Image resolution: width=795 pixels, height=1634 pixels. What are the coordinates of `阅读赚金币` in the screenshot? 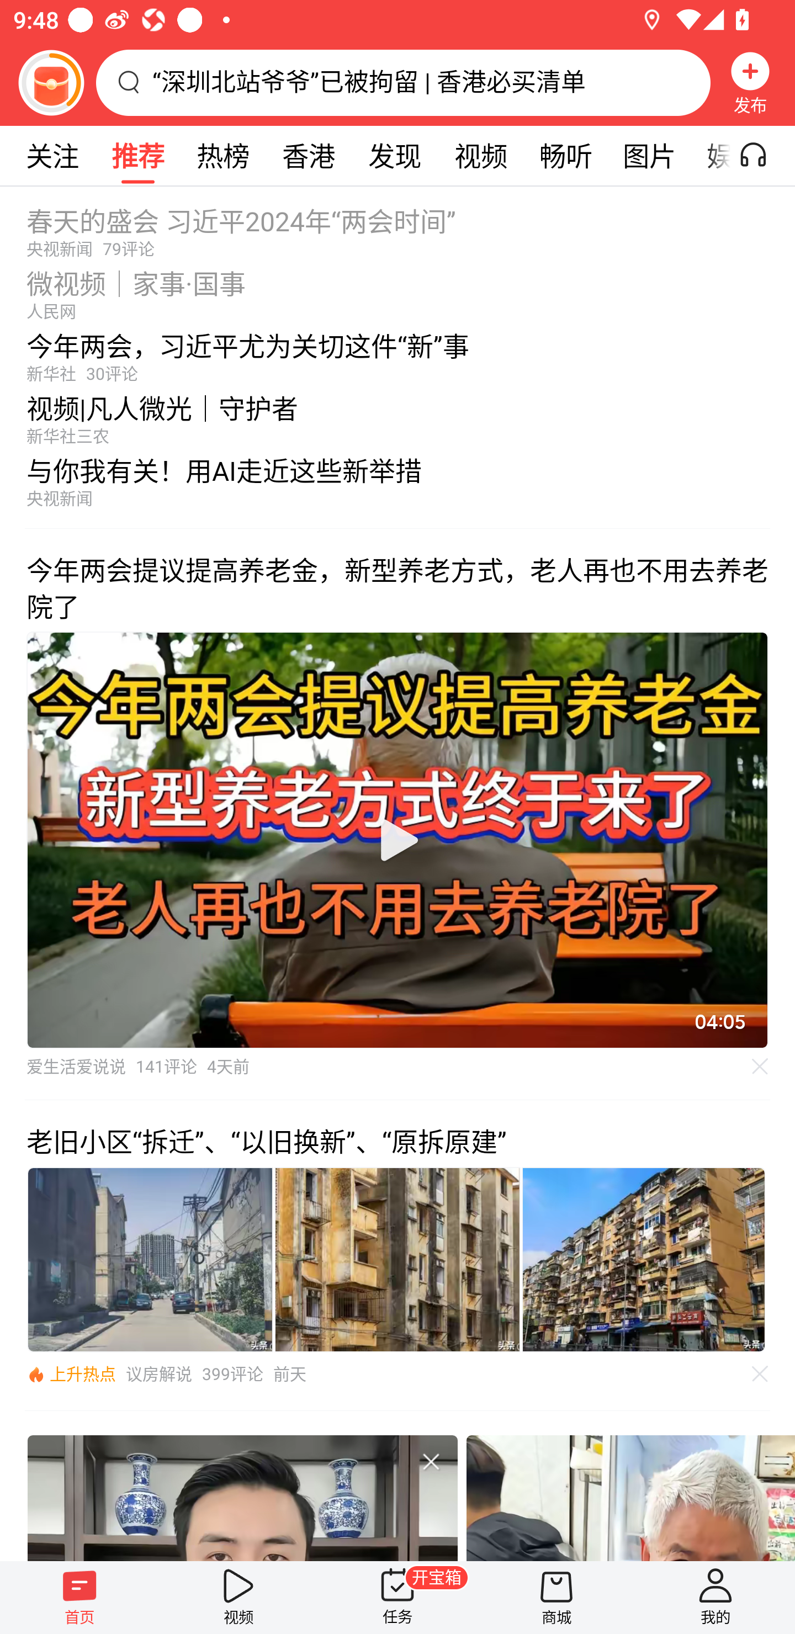 It's located at (51, 82).